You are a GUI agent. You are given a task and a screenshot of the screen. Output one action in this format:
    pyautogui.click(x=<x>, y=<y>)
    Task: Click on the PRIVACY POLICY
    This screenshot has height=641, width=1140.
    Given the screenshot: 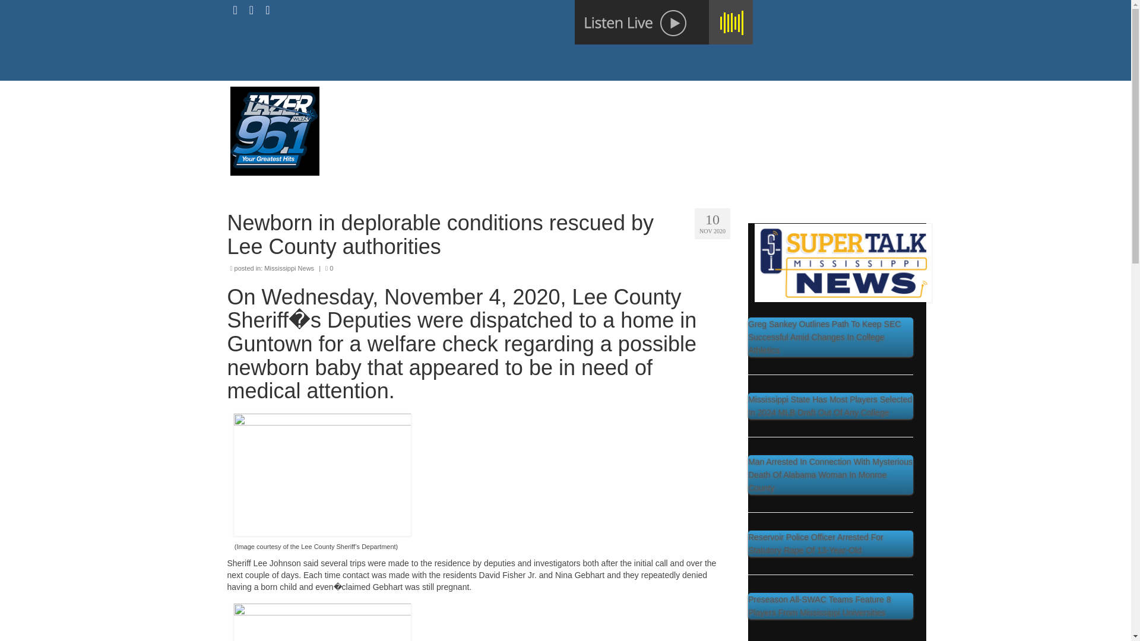 What is the action you would take?
    pyautogui.click(x=719, y=98)
    